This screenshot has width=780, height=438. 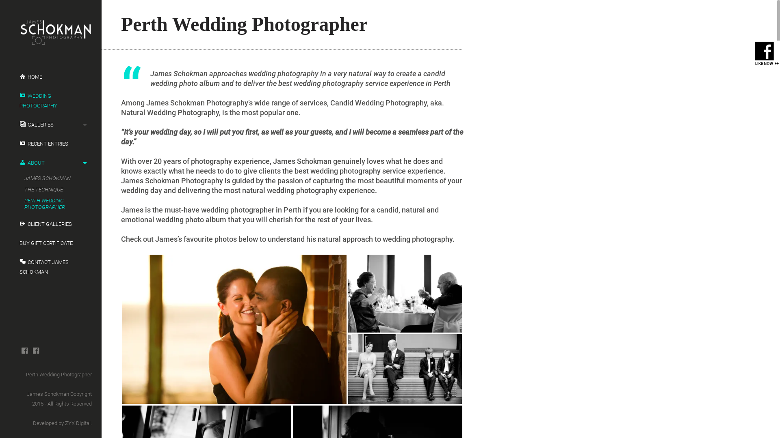 What do you see at coordinates (51, 243) in the screenshot?
I see `BUY GIFT CERTIFICATE` at bounding box center [51, 243].